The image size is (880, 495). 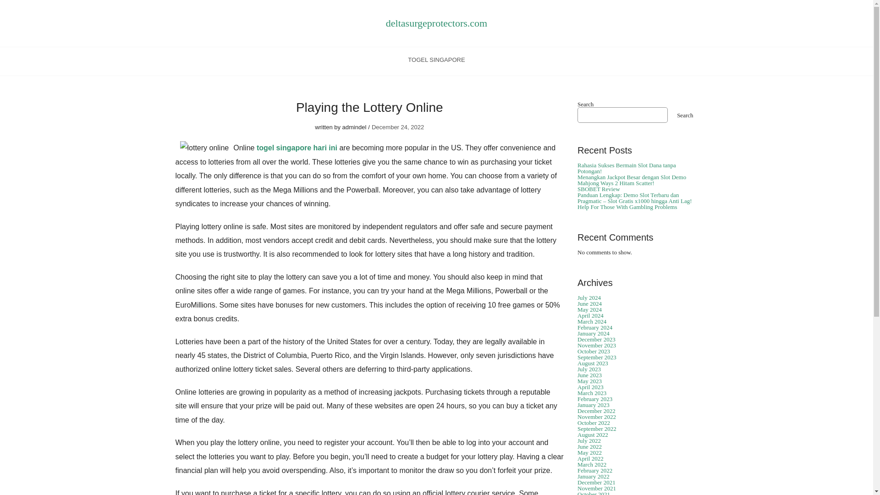 What do you see at coordinates (436, 23) in the screenshot?
I see `deltasurgeprotectors.com` at bounding box center [436, 23].